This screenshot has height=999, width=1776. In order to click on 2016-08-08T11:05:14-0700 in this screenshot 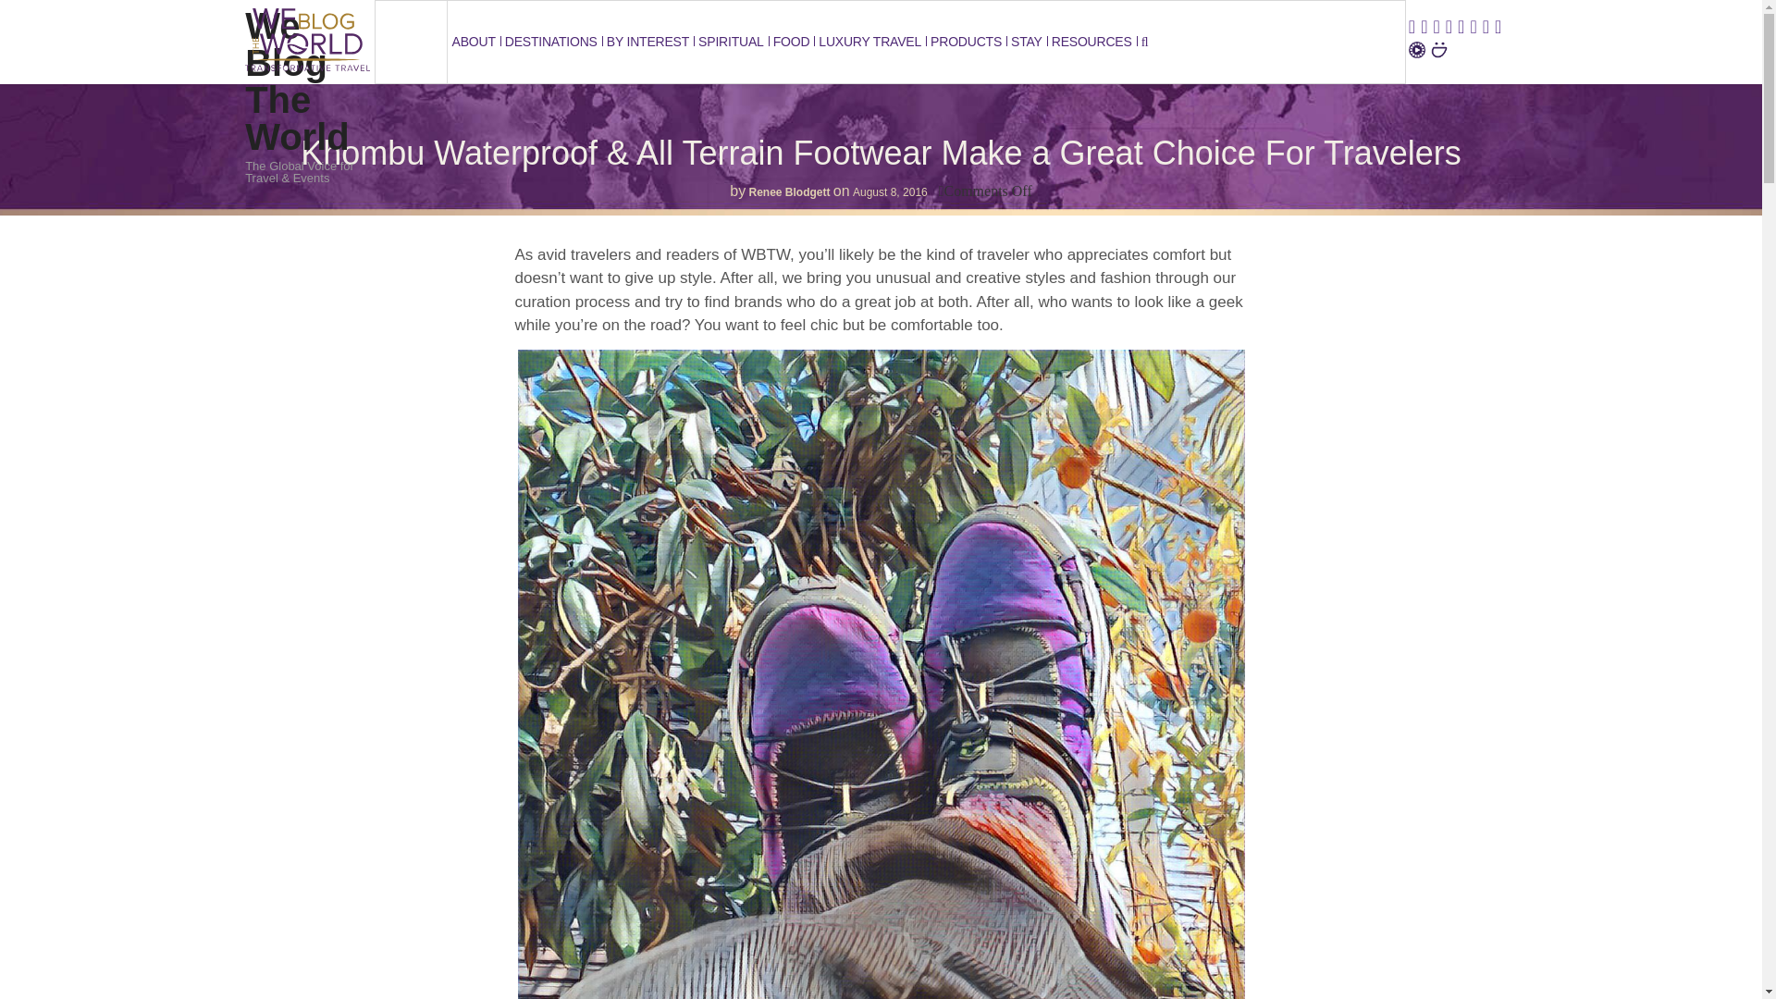, I will do `click(890, 191)`.